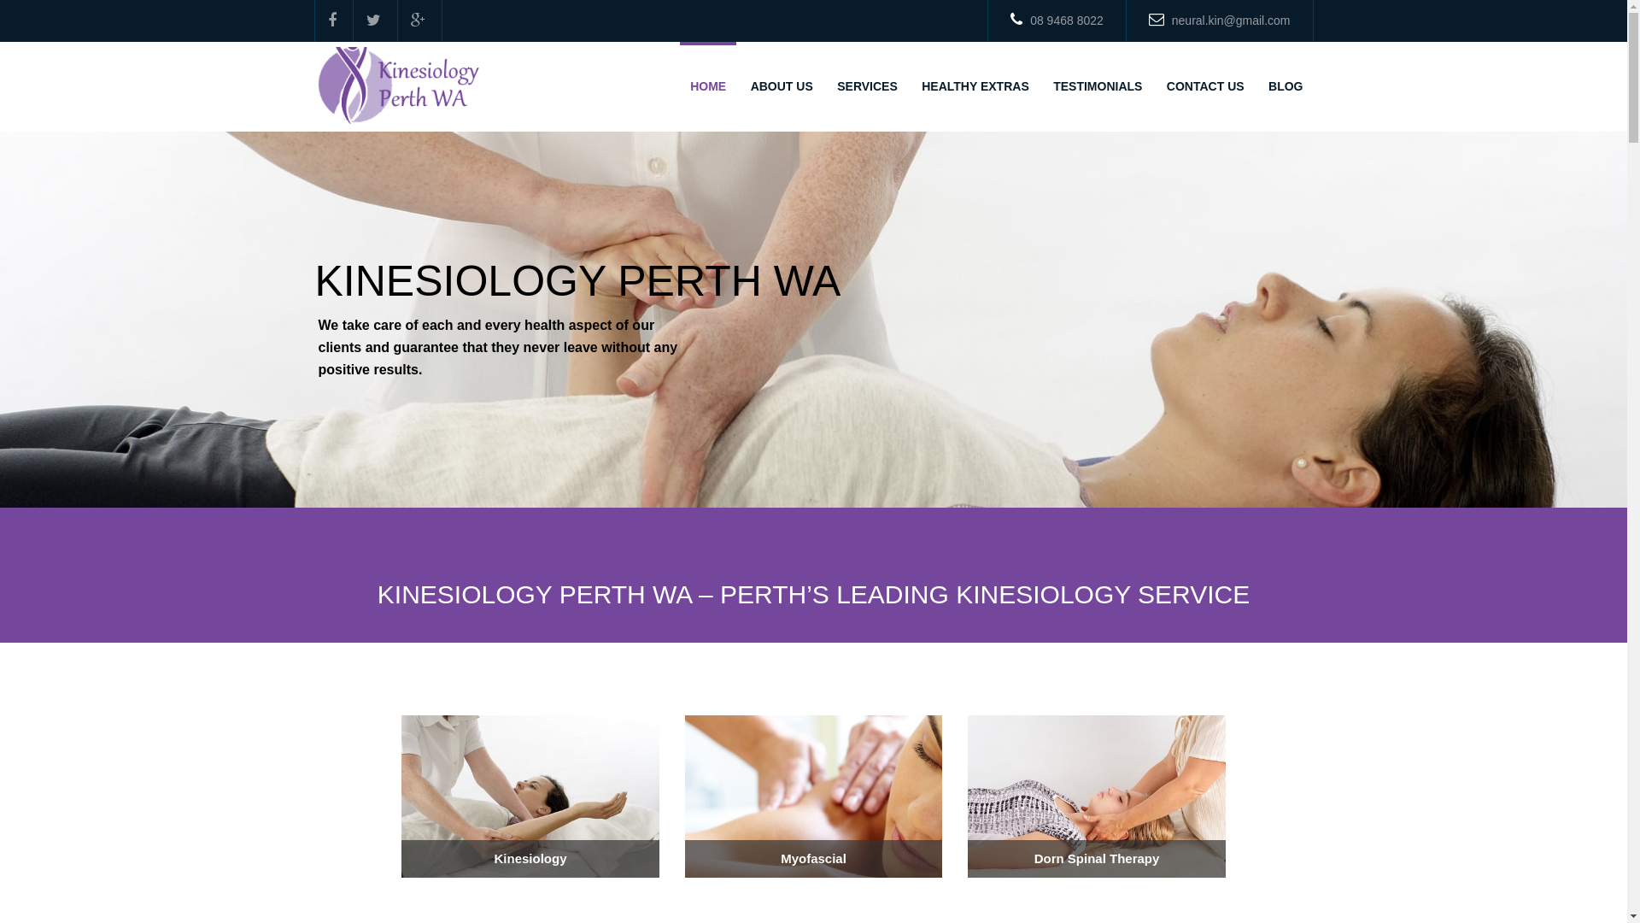 This screenshot has height=923, width=1640. I want to click on neural.kin@gmail.com, so click(1220, 21).